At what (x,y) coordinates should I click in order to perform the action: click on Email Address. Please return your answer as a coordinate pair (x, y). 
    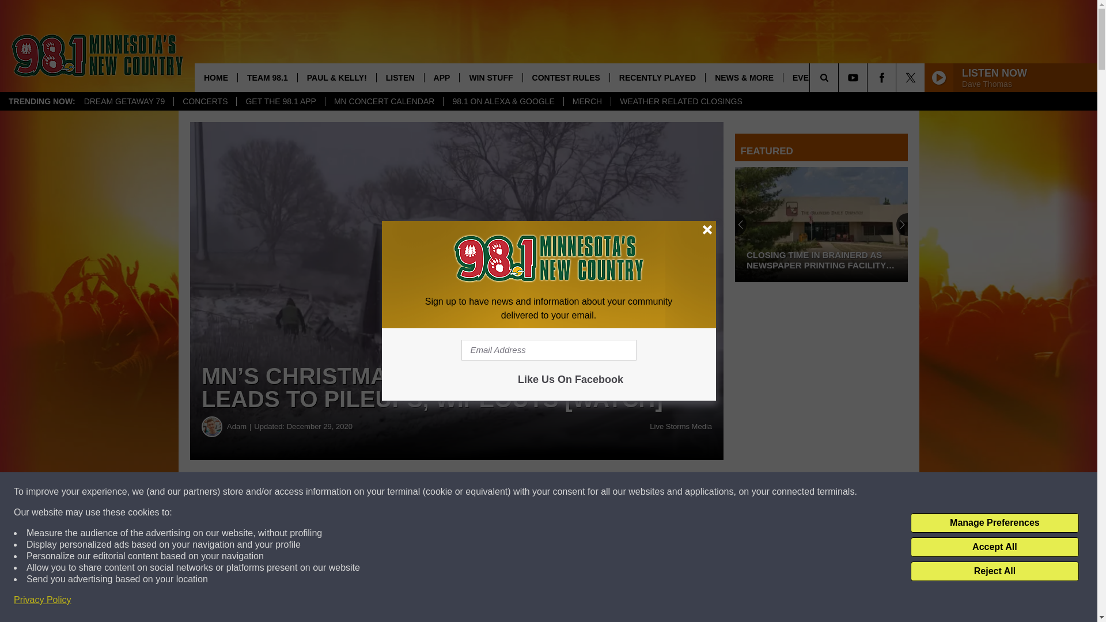
    Looking at the image, I should click on (548, 350).